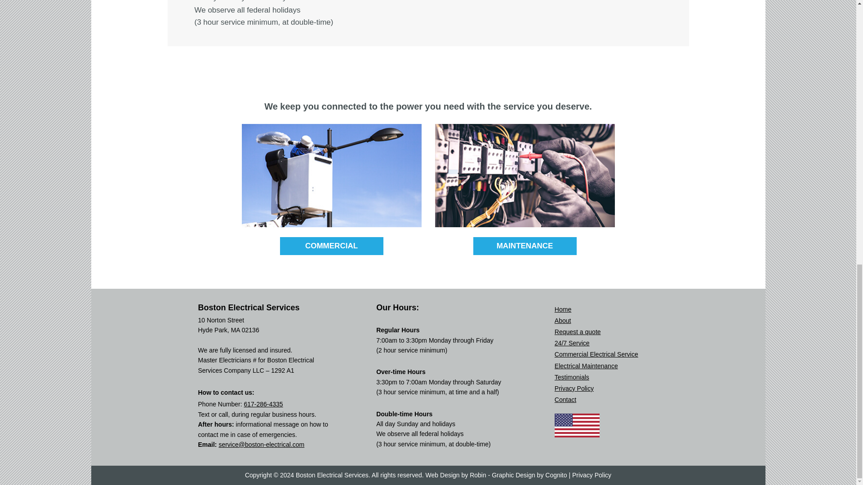  Describe the element at coordinates (331, 246) in the screenshot. I see `COMMERCIAL` at that location.